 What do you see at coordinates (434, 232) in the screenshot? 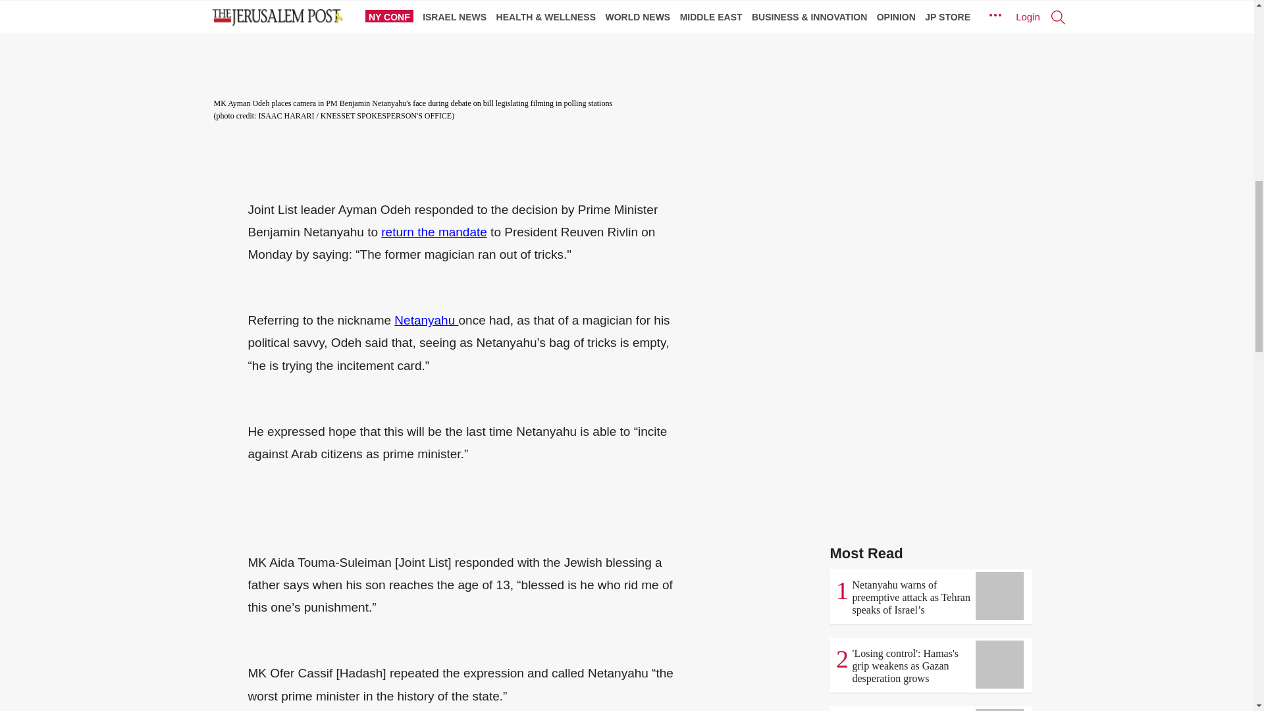
I see `return the mandate` at bounding box center [434, 232].